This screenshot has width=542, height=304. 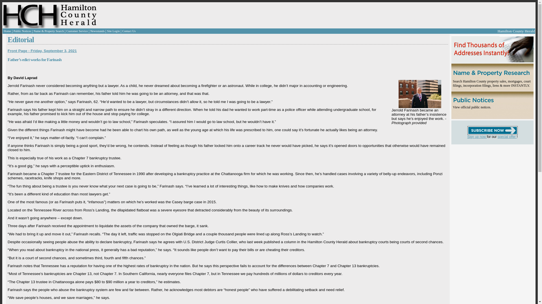 I want to click on Customer Service, so click(x=77, y=31).